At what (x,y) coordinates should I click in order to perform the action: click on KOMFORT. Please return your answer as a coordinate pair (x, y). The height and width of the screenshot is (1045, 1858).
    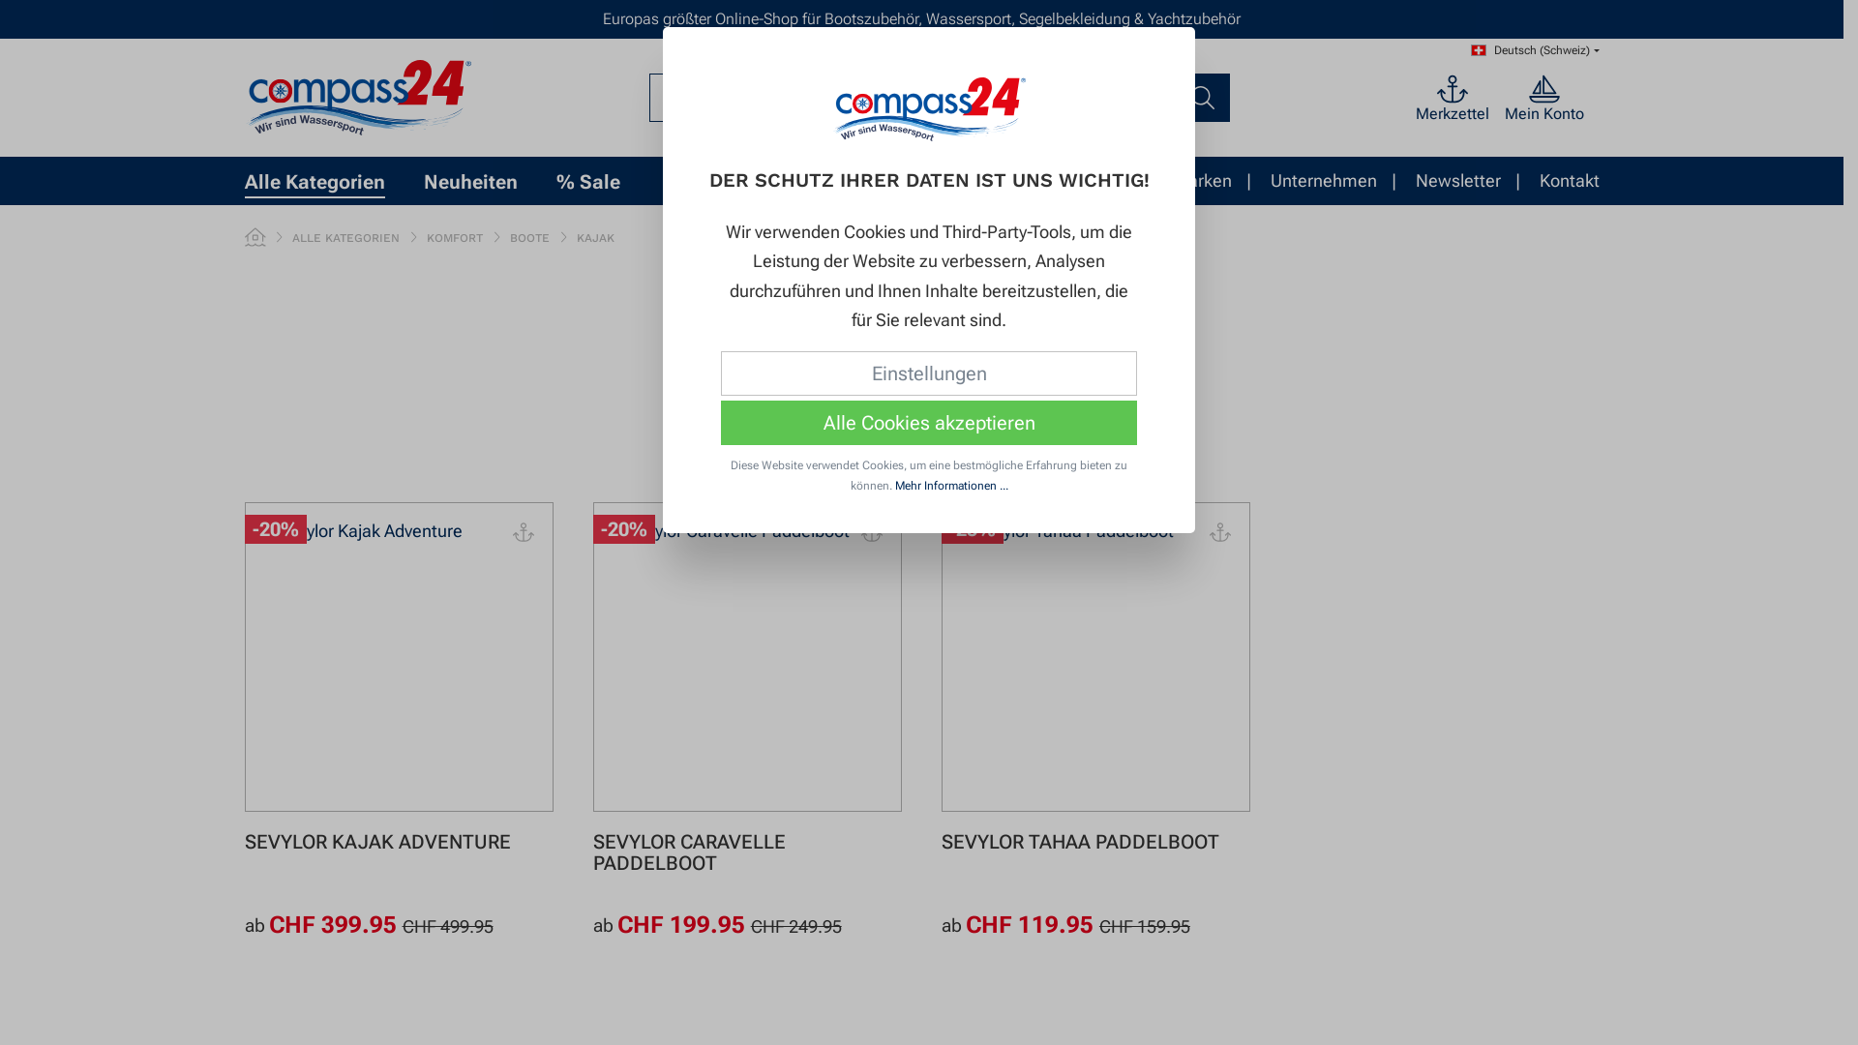
    Looking at the image, I should click on (454, 238).